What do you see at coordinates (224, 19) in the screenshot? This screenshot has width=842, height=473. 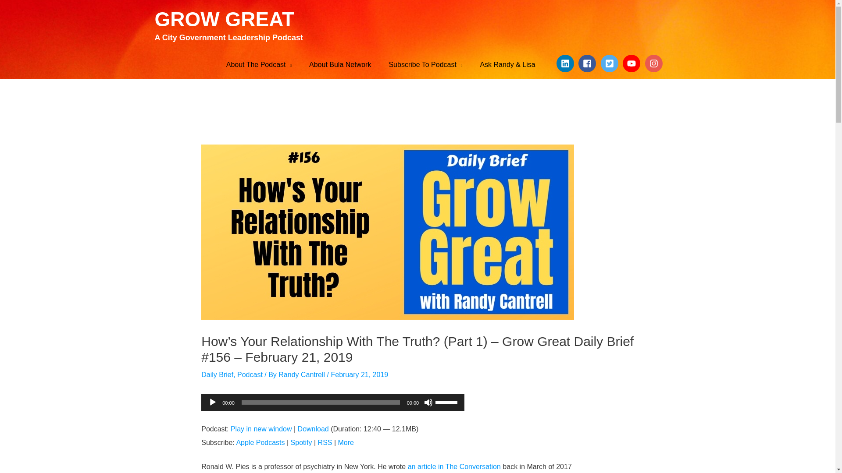 I see `GROW GREAT` at bounding box center [224, 19].